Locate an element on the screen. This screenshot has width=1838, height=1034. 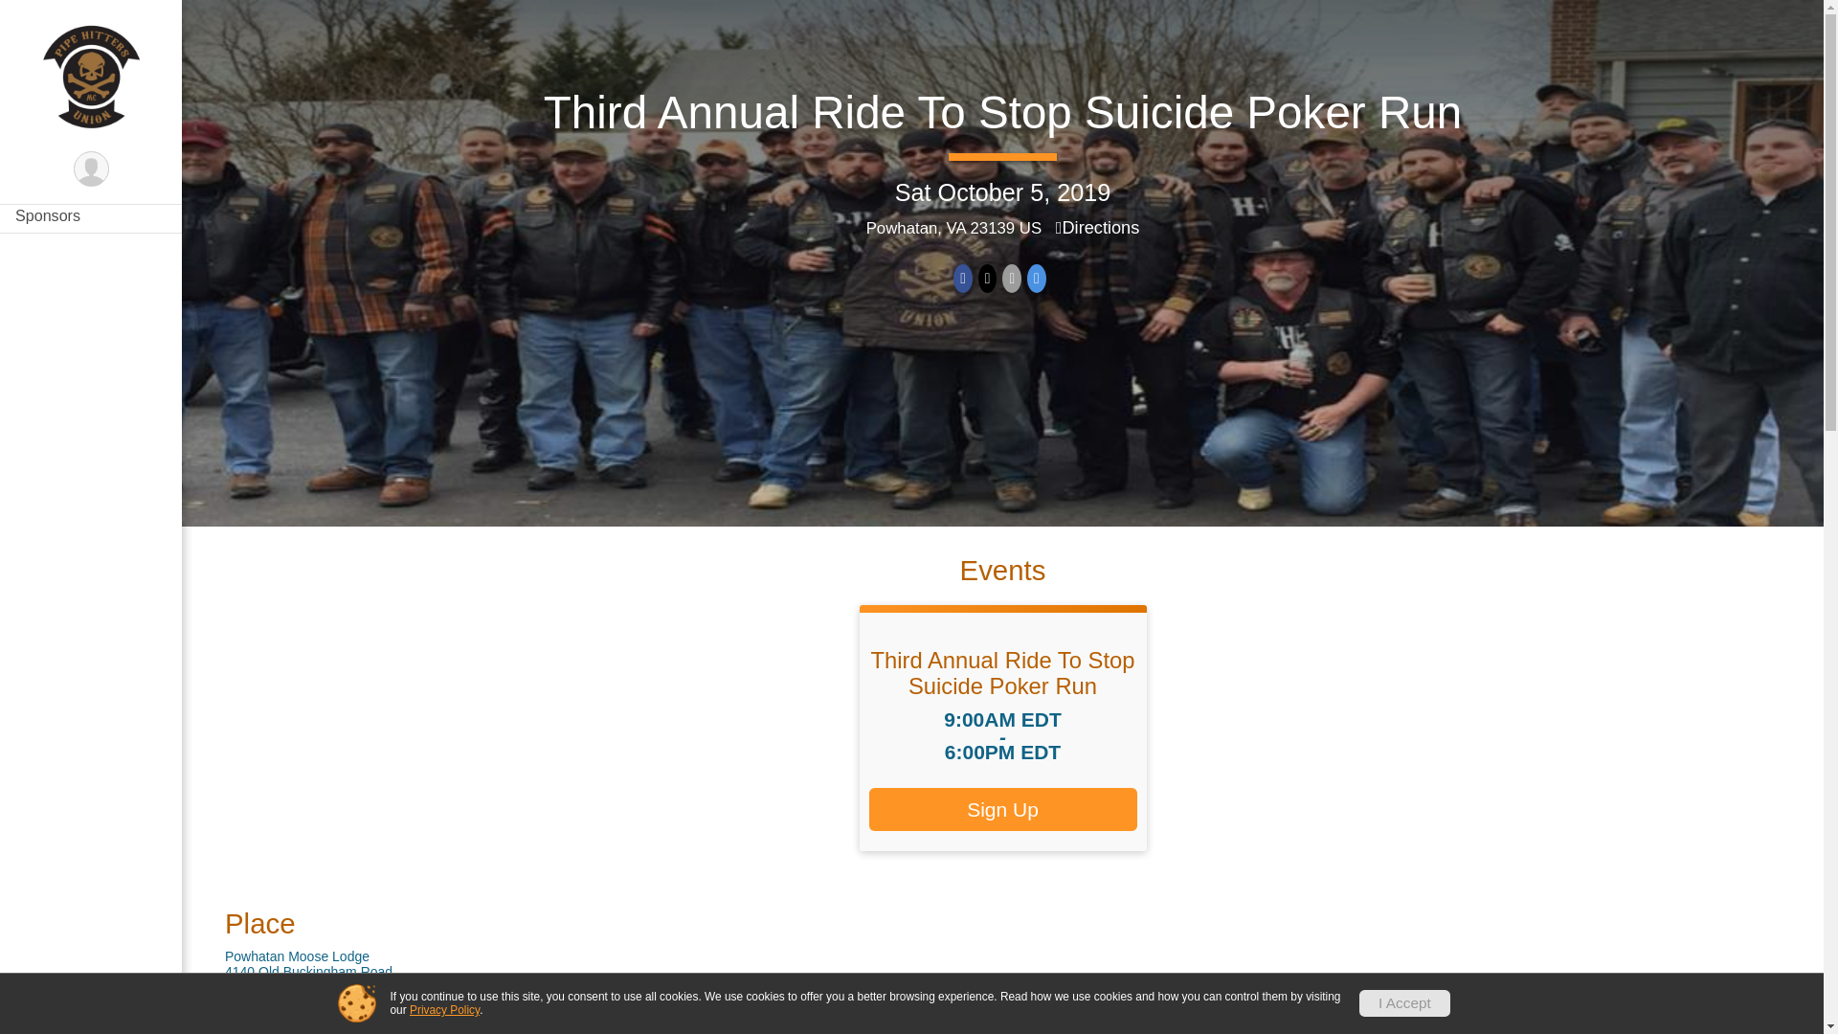
Directions is located at coordinates (1097, 228).